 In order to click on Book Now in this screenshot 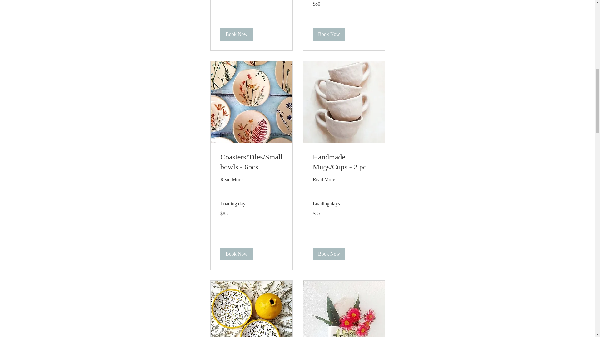, I will do `click(329, 253)`.